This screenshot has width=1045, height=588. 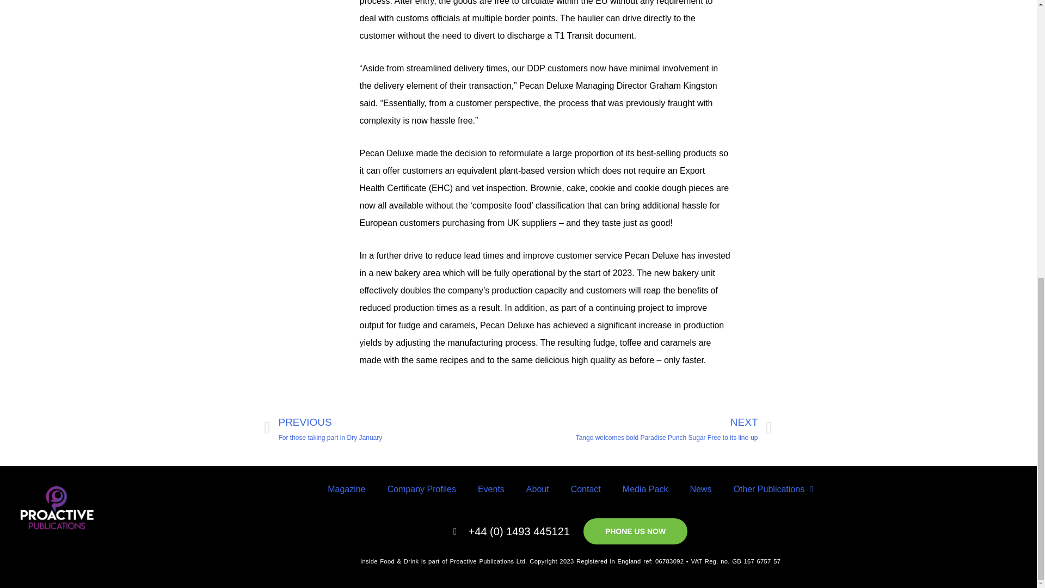 What do you see at coordinates (391, 428) in the screenshot?
I see `News` at bounding box center [391, 428].